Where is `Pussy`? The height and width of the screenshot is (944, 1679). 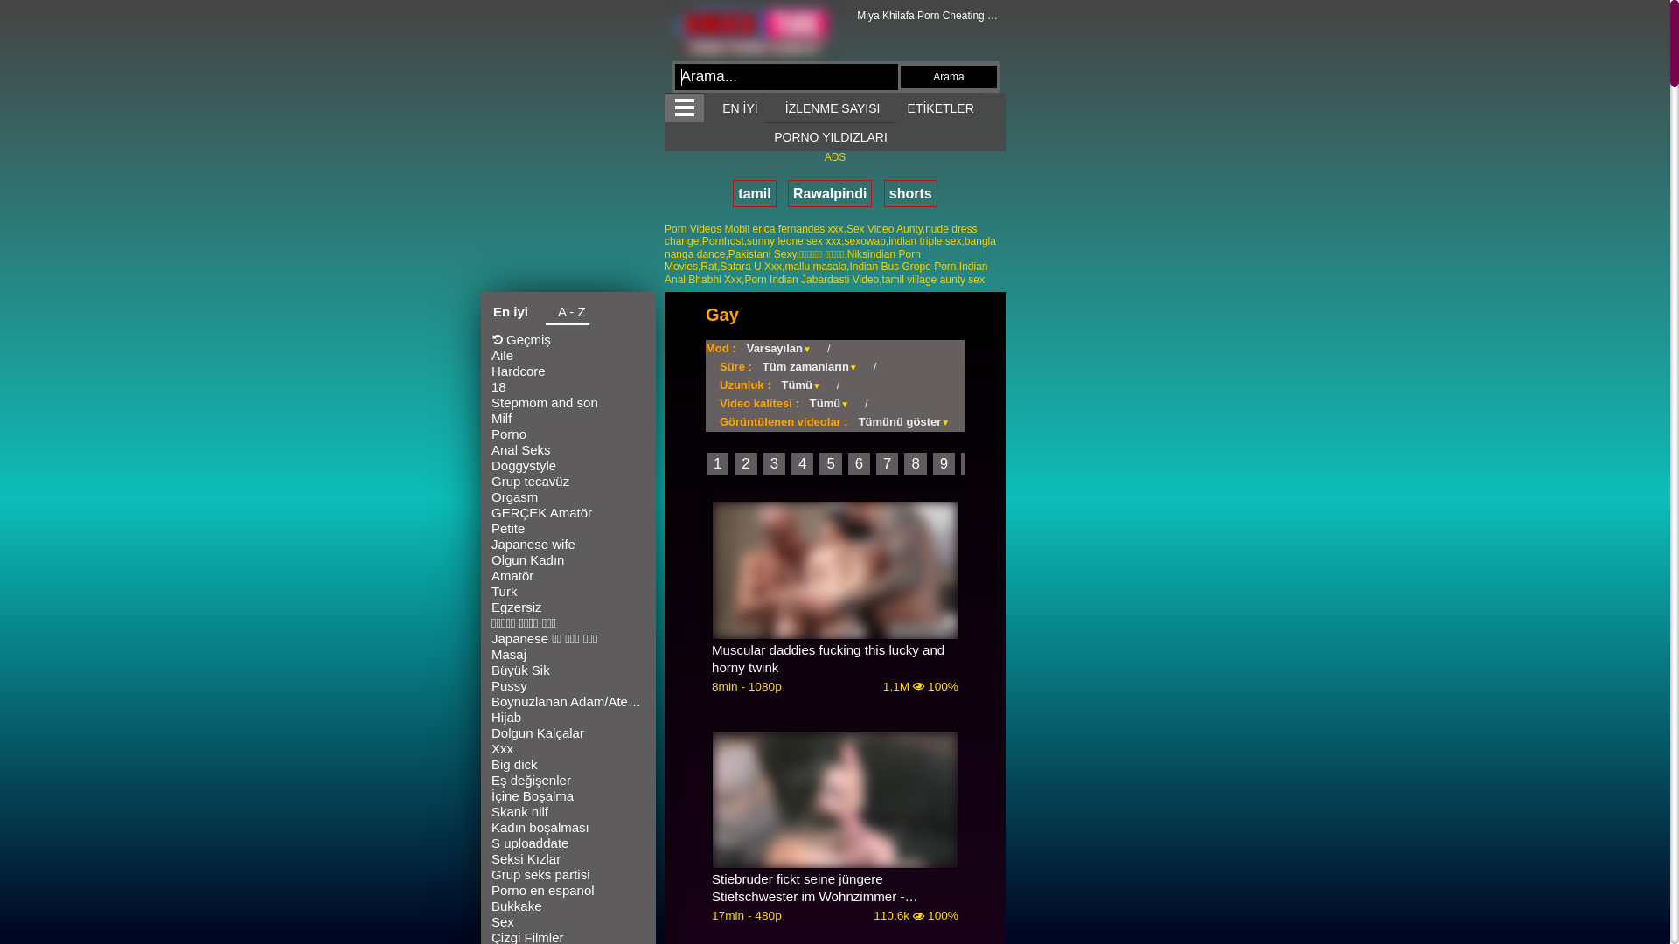
Pussy is located at coordinates (568, 686).